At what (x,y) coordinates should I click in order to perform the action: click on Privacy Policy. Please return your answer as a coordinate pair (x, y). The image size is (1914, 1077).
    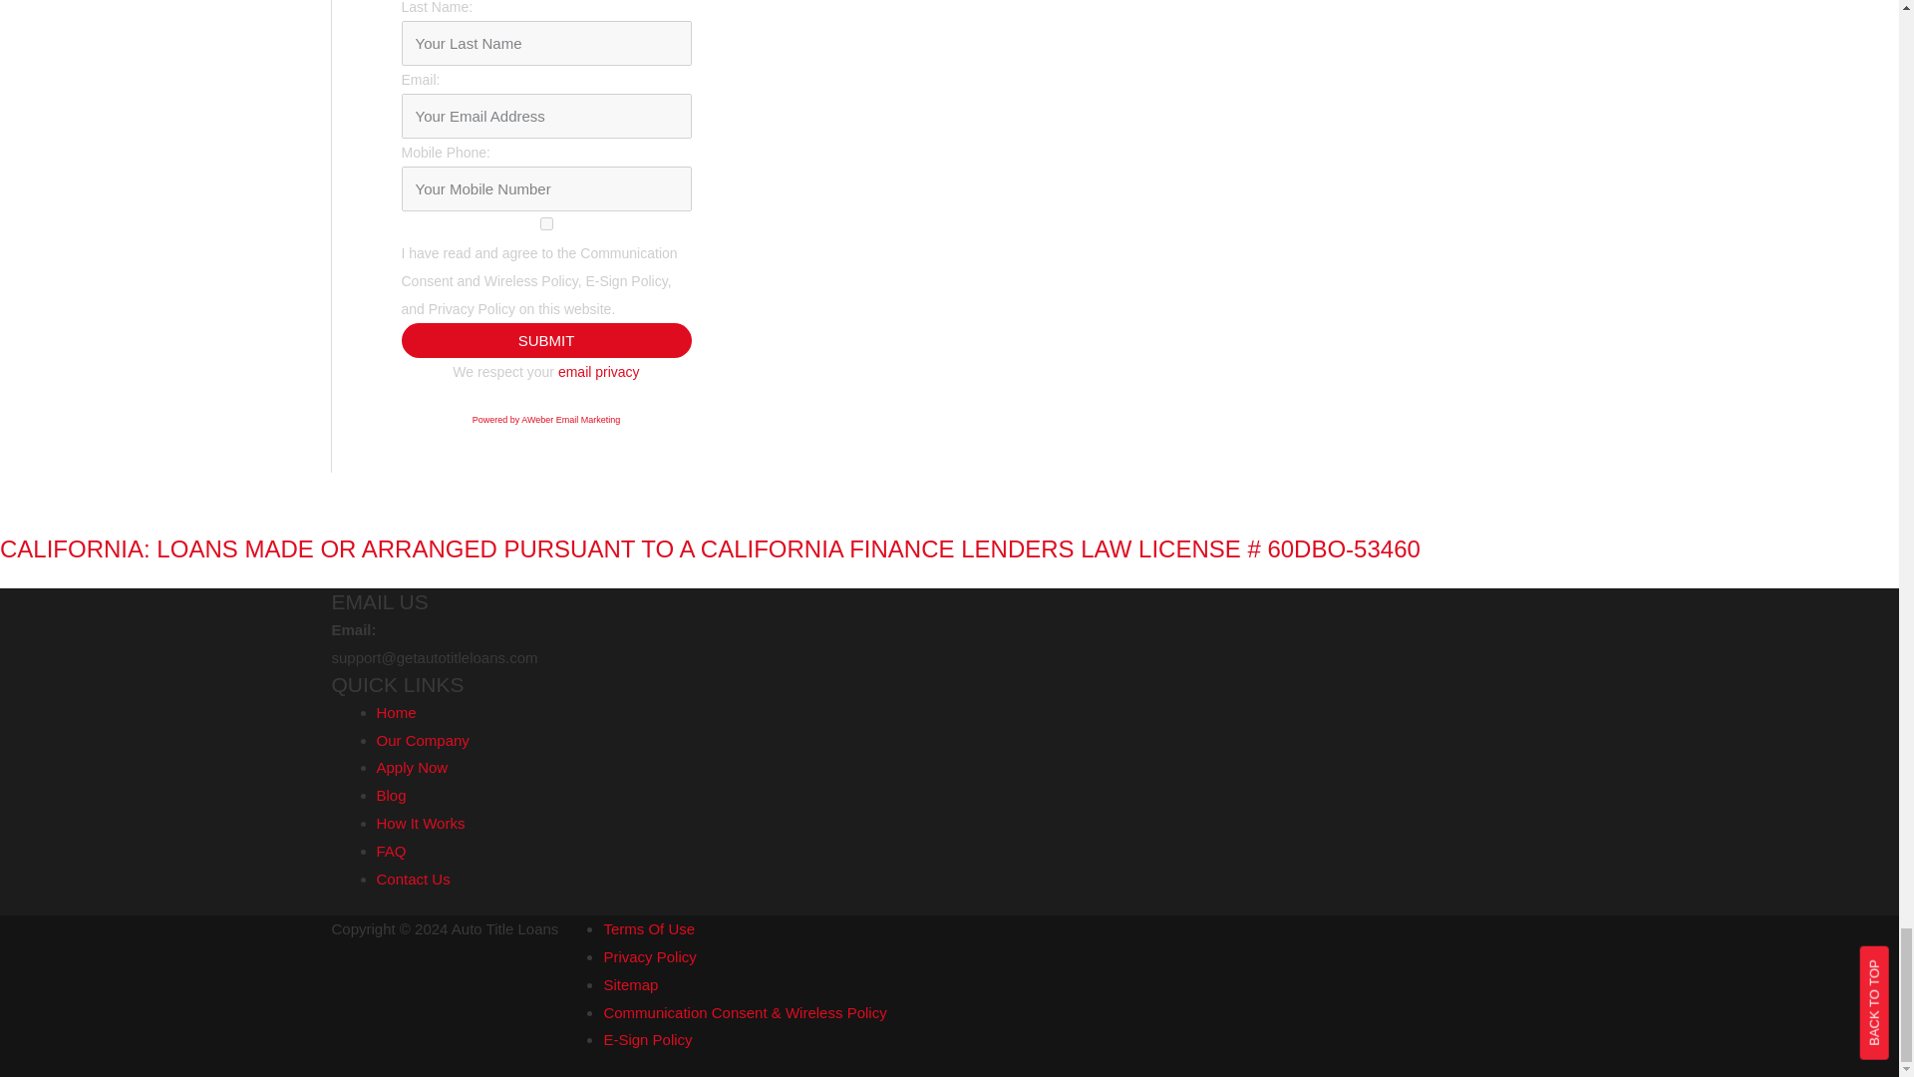
    Looking at the image, I should click on (649, 956).